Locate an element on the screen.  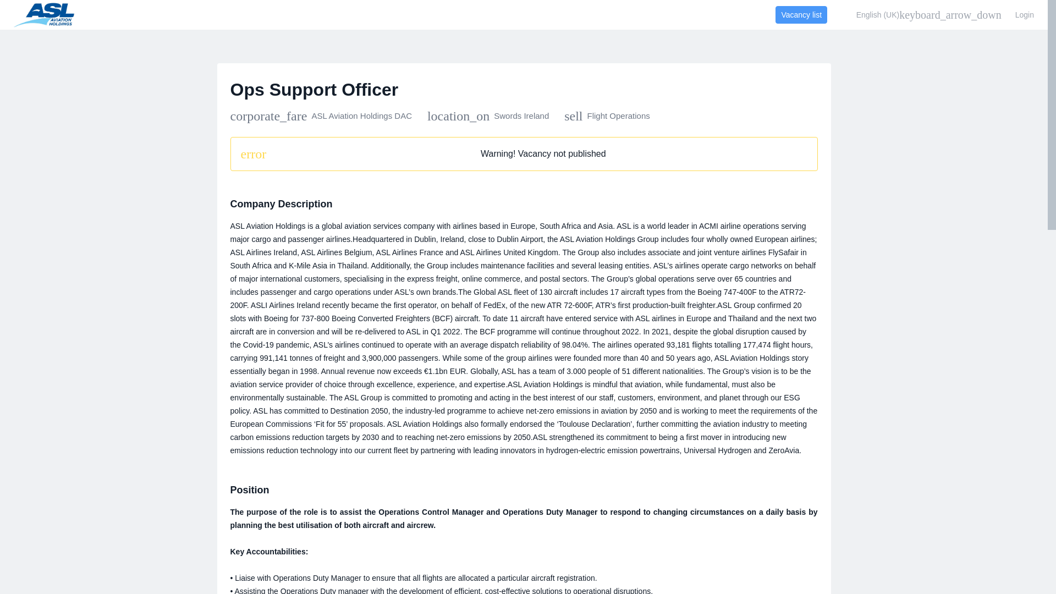
Login is located at coordinates (1025, 14).